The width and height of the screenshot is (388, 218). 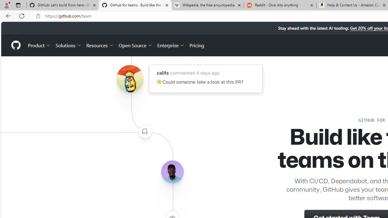 What do you see at coordinates (172, 172) in the screenshot?
I see `Avatar of the user lerebear` at bounding box center [172, 172].